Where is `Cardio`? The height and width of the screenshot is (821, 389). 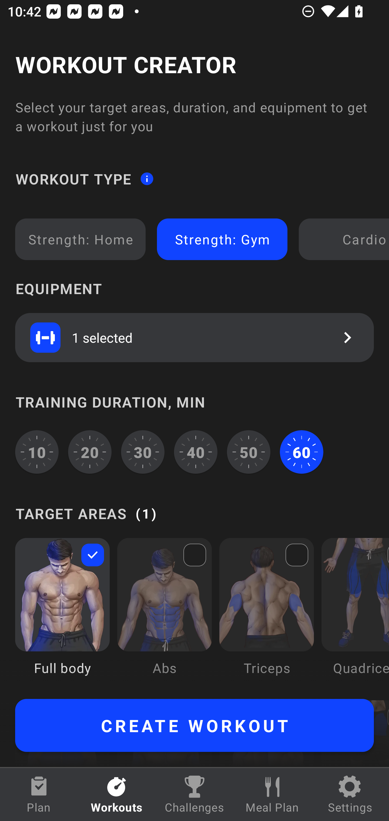 Cardio is located at coordinates (346, 239).